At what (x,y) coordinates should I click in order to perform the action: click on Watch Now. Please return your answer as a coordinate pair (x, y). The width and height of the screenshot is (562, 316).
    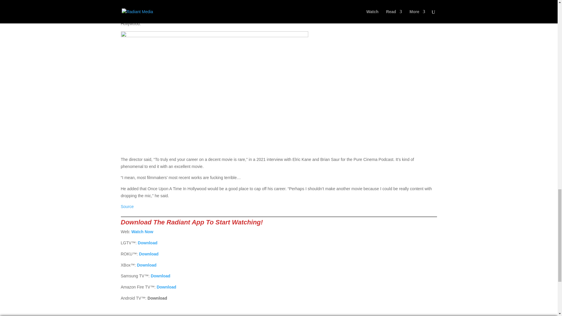
    Looking at the image, I should click on (142, 232).